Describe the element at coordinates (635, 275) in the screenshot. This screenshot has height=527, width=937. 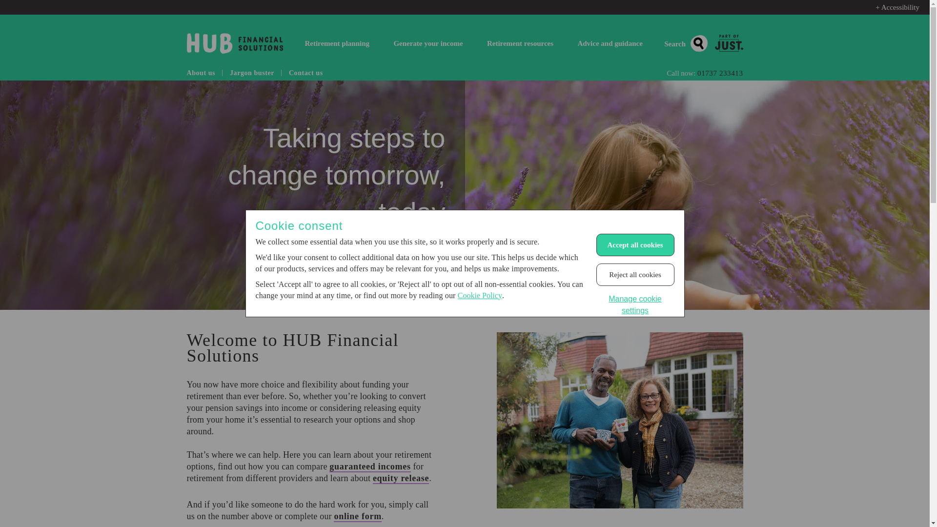
I see `Reject all cookies` at that location.